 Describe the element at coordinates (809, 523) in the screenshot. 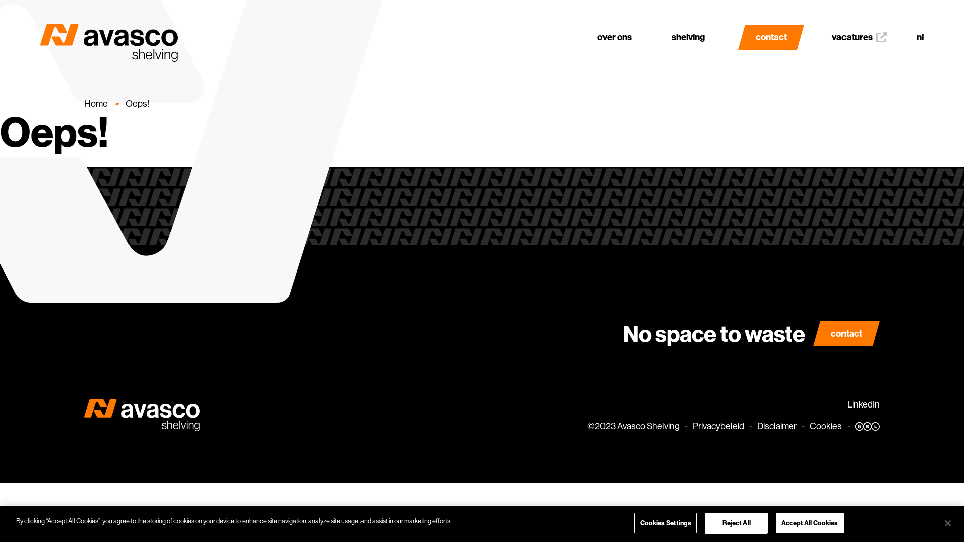

I see `Accept All Cookies` at that location.